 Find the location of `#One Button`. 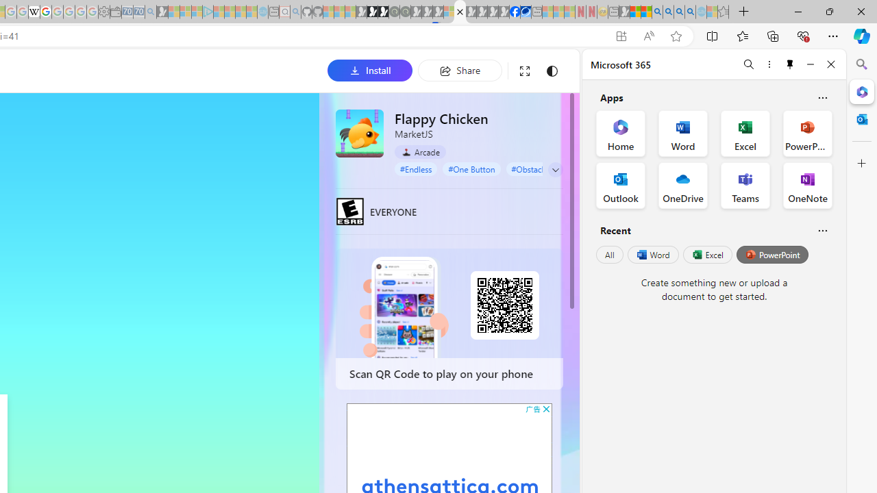

#One Button is located at coordinates (471, 168).